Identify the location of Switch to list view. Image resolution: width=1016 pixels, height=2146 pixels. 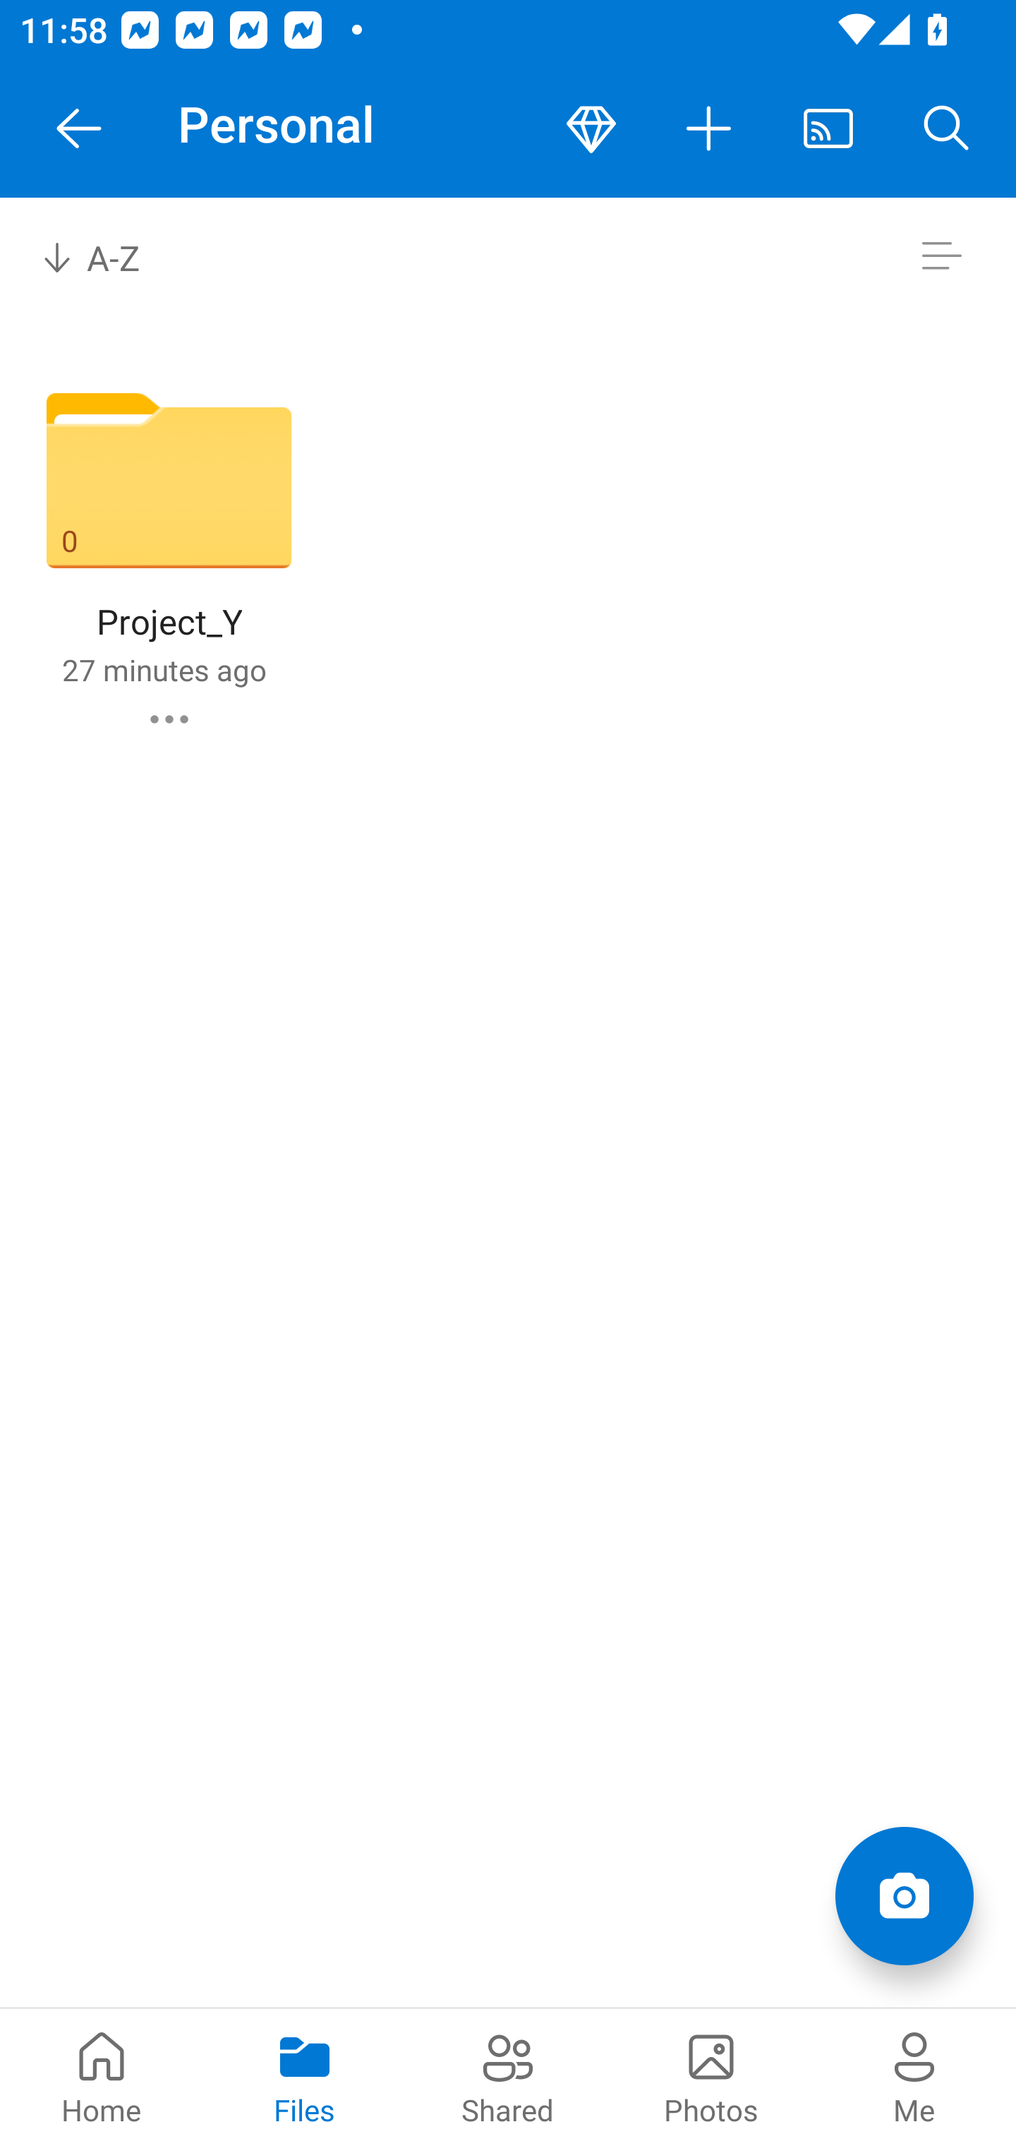
(941, 256).